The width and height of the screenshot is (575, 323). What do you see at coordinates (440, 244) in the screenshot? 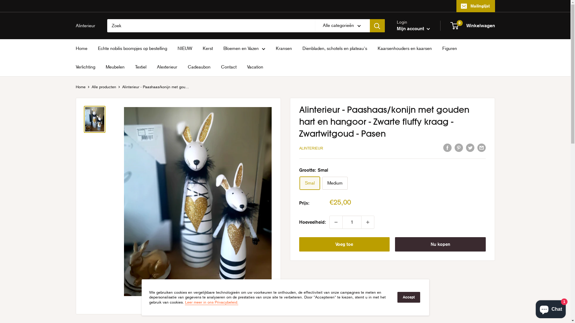
I see `Nu kopen` at bounding box center [440, 244].